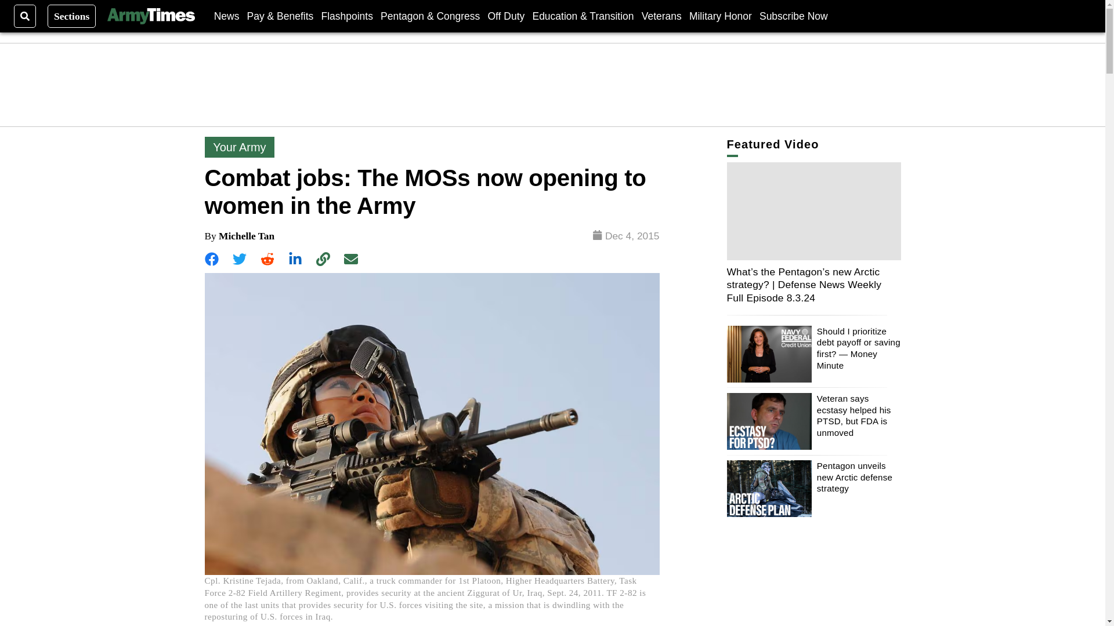  Describe the element at coordinates (506, 16) in the screenshot. I see `Off Duty` at that location.